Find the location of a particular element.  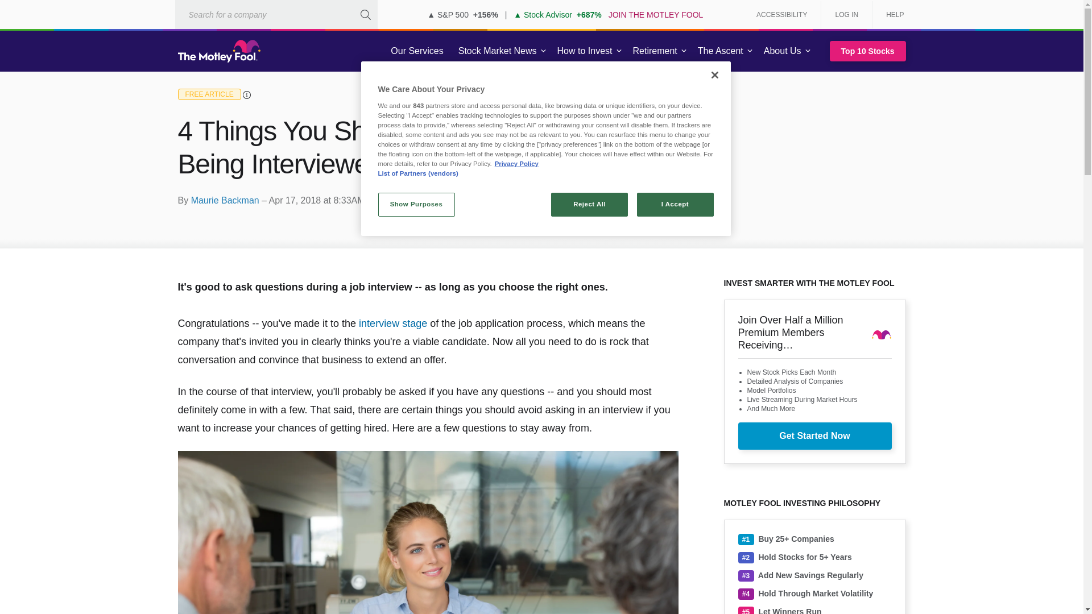

LOG IN is located at coordinates (846, 15).